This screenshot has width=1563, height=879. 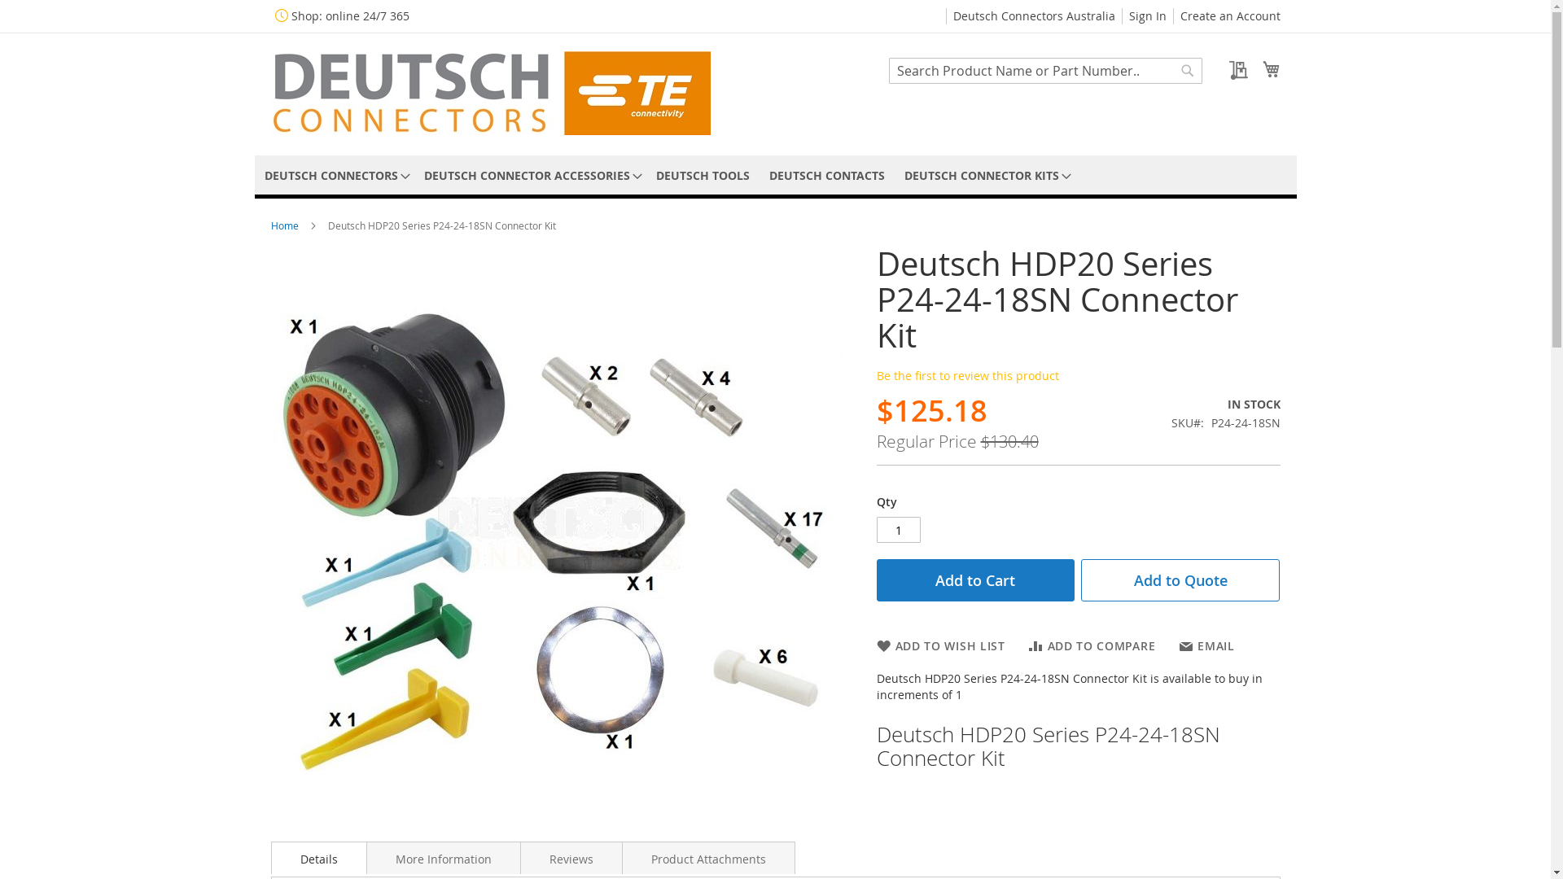 What do you see at coordinates (284, 225) in the screenshot?
I see `Home` at bounding box center [284, 225].